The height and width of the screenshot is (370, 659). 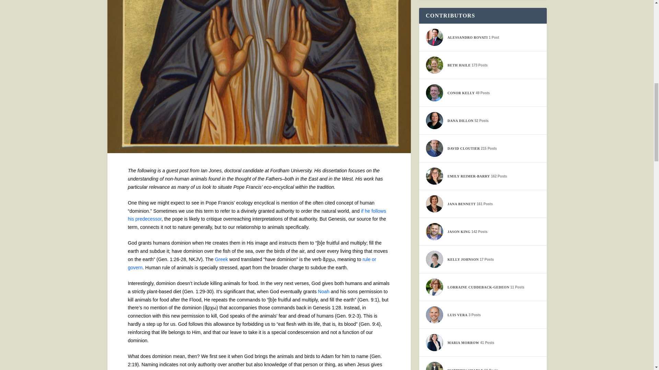 I want to click on rule or govern, so click(x=252, y=263).